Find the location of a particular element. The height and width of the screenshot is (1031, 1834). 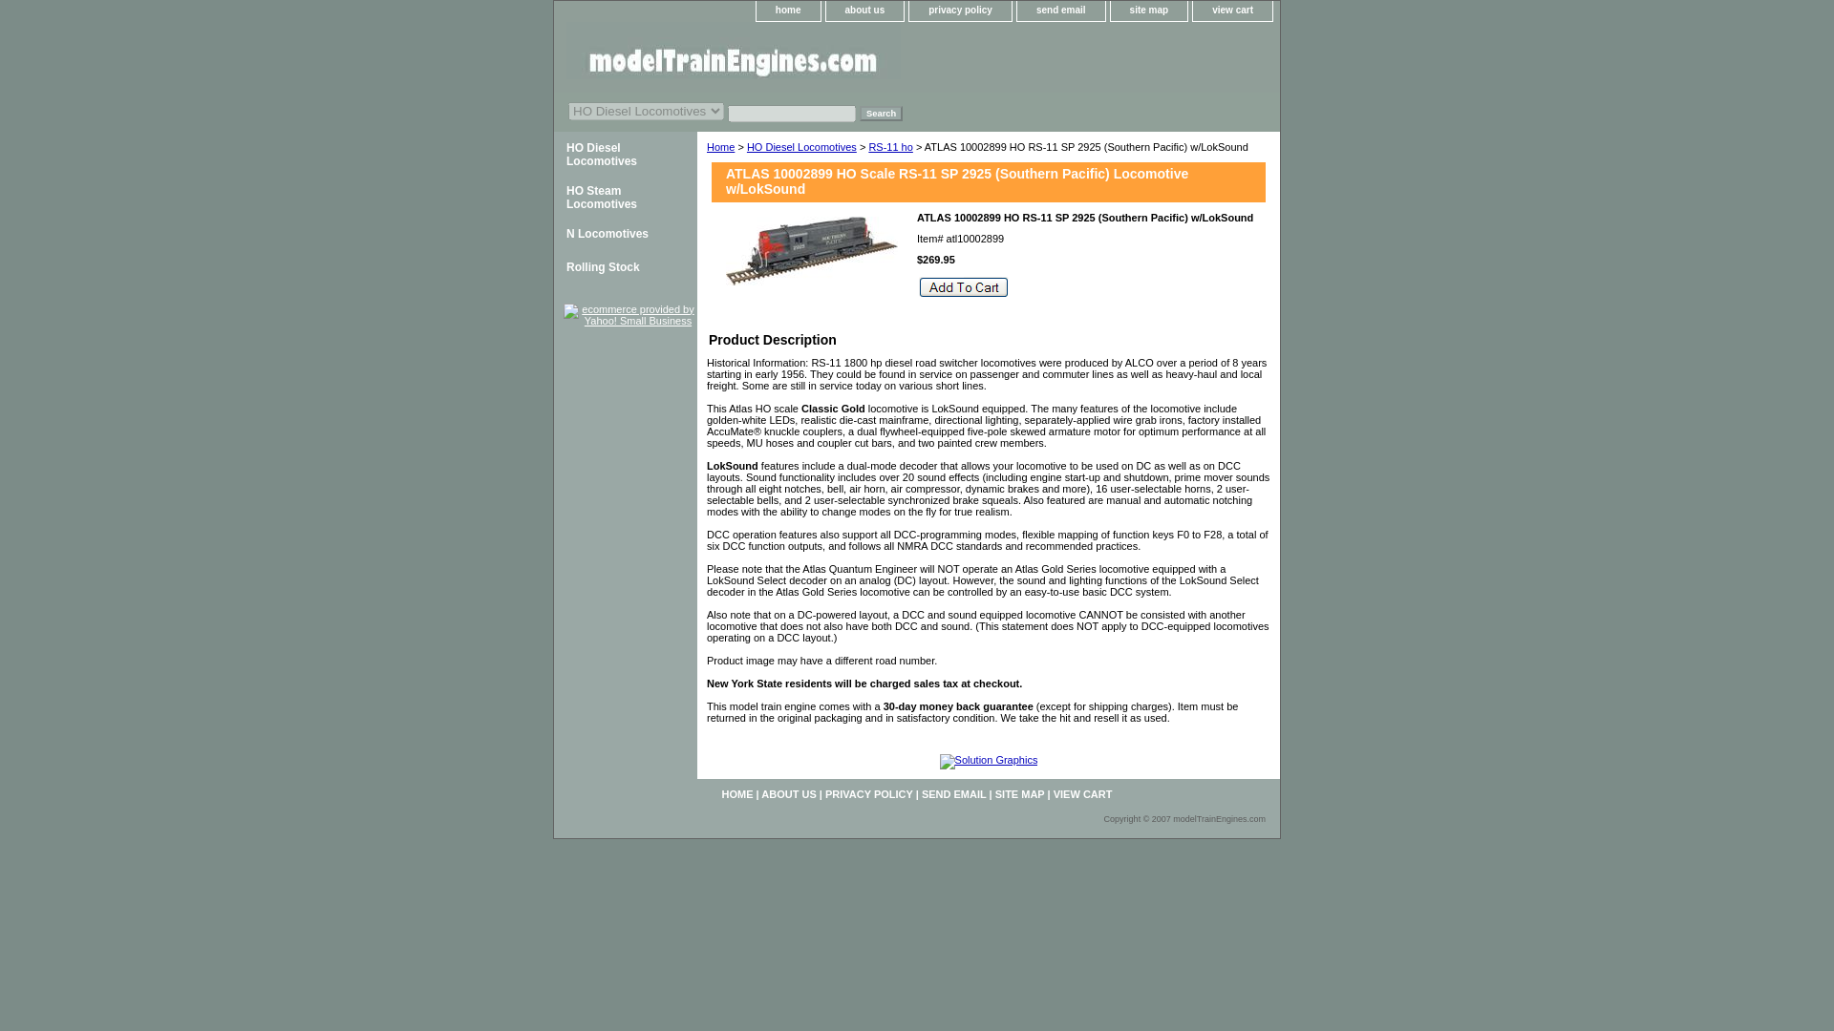

send email is located at coordinates (1061, 11).